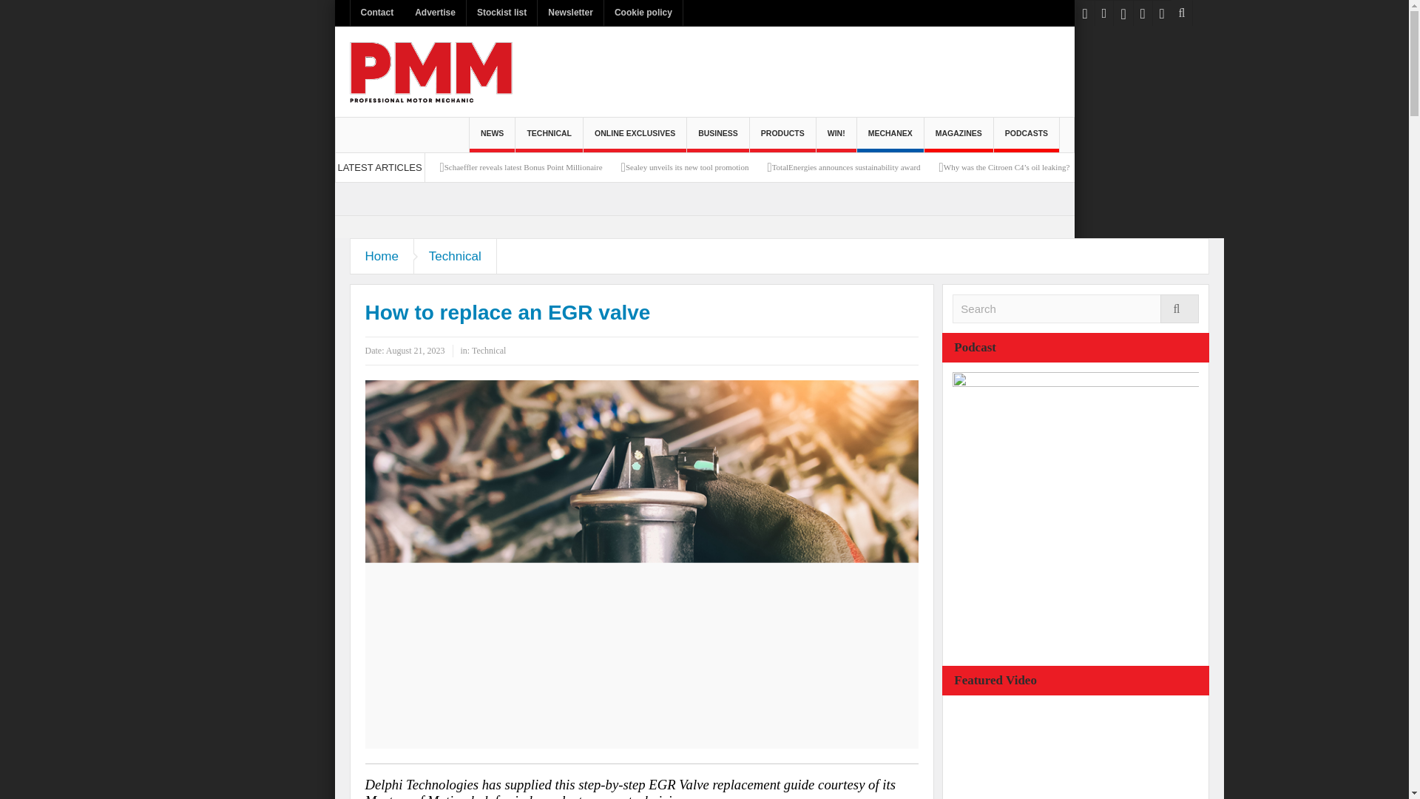 The width and height of the screenshot is (1420, 799). Describe the element at coordinates (1075, 309) in the screenshot. I see `Search` at that location.